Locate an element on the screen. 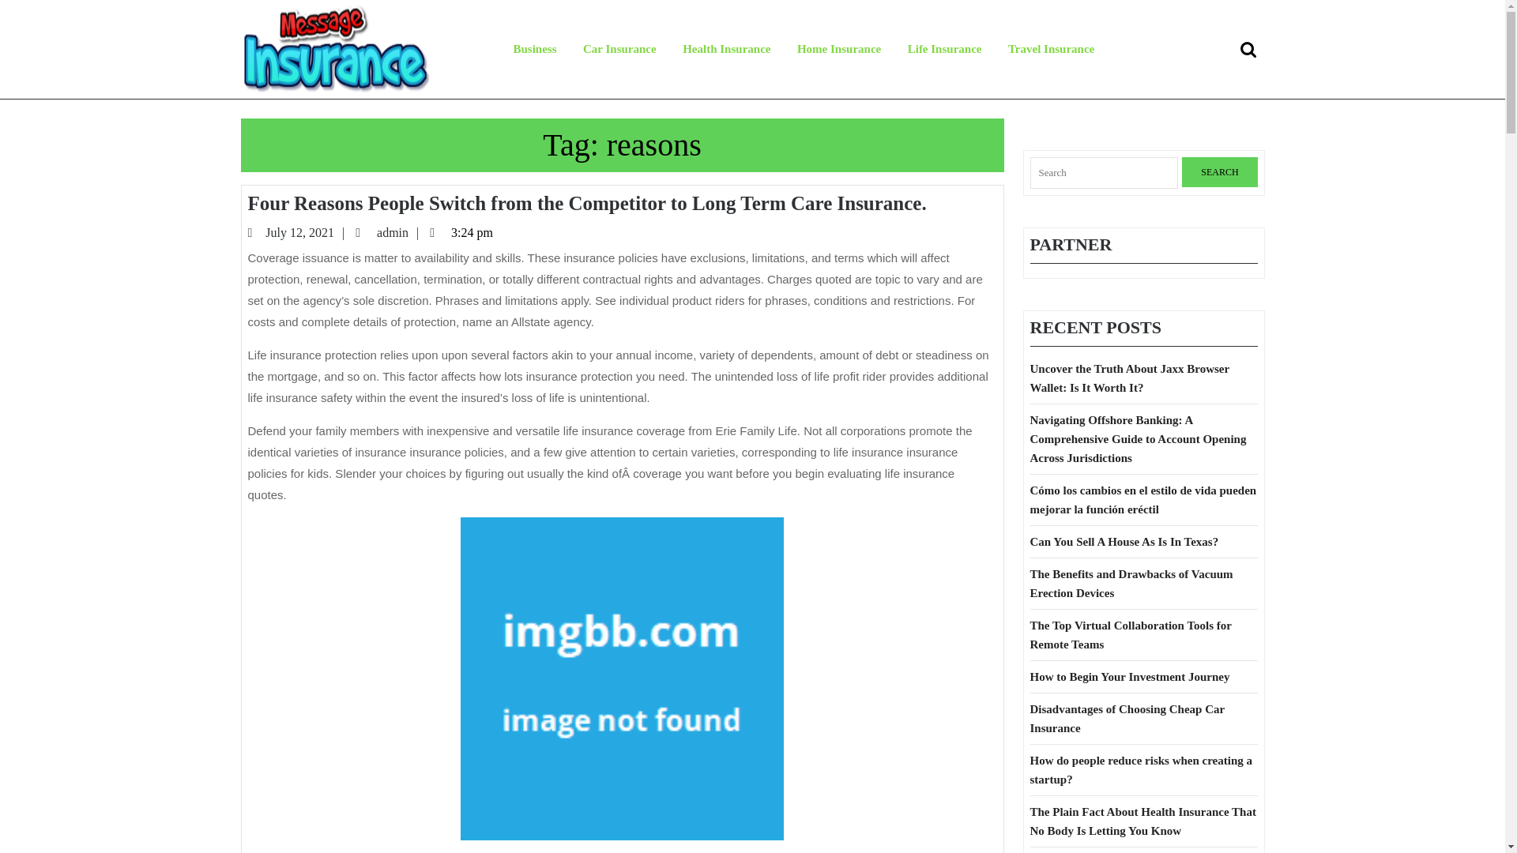 This screenshot has width=1517, height=853. Search is located at coordinates (1219, 171).